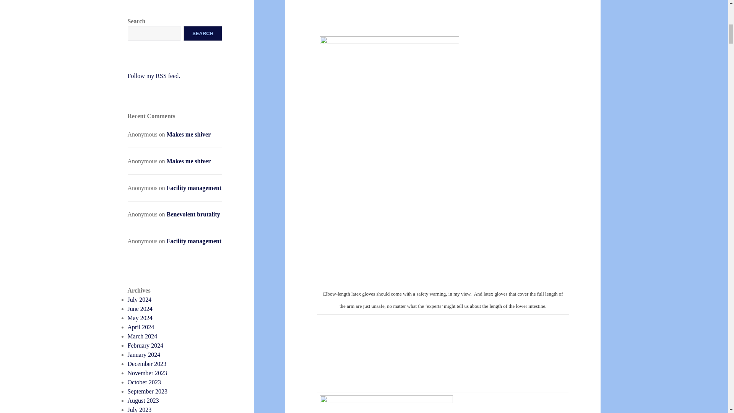  What do you see at coordinates (145, 382) in the screenshot?
I see `October 2023` at bounding box center [145, 382].